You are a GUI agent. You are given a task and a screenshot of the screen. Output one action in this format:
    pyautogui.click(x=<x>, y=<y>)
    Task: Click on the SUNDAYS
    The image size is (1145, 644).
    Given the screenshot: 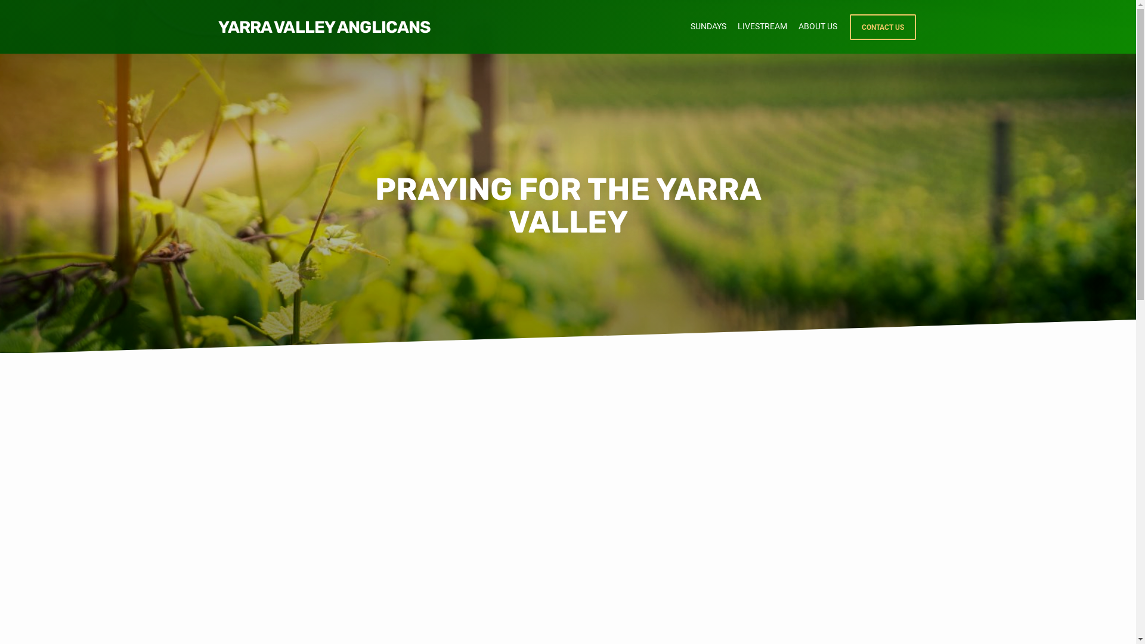 What is the action you would take?
    pyautogui.click(x=708, y=33)
    